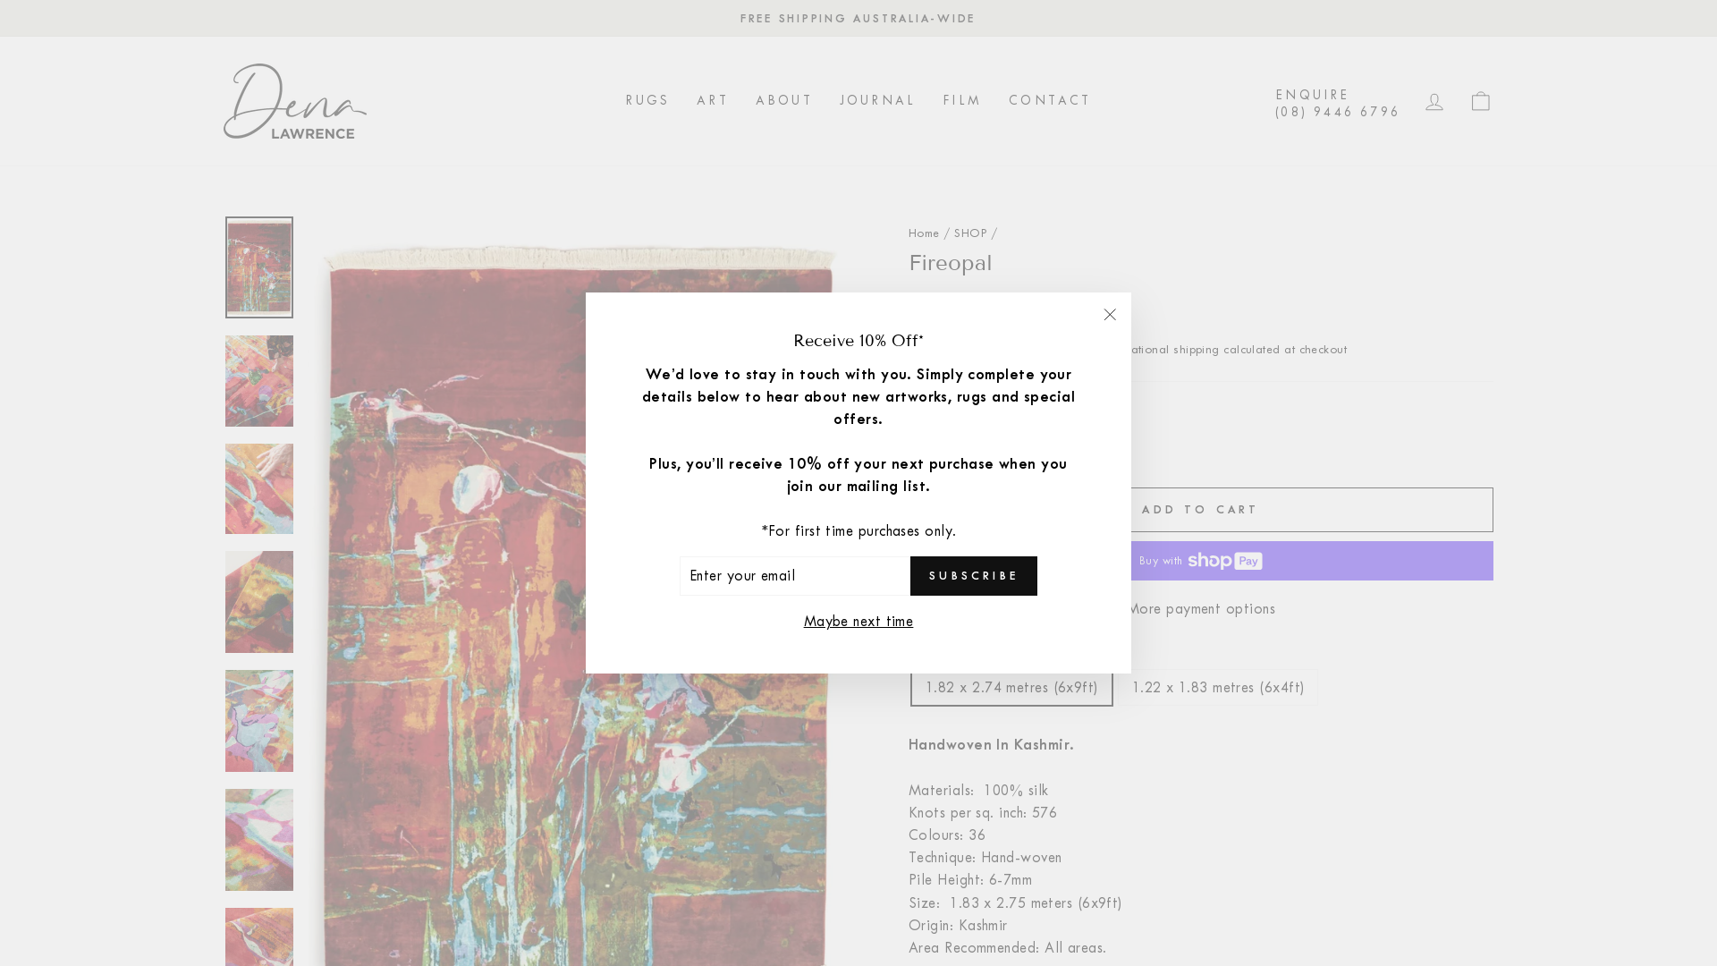 This screenshot has width=1717, height=966. What do you see at coordinates (962, 102) in the screenshot?
I see `FILM` at bounding box center [962, 102].